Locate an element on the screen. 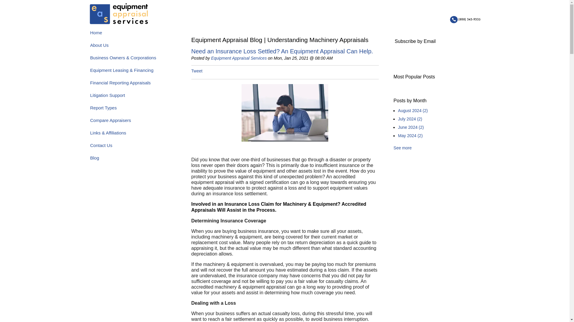  Home is located at coordinates (133, 35).